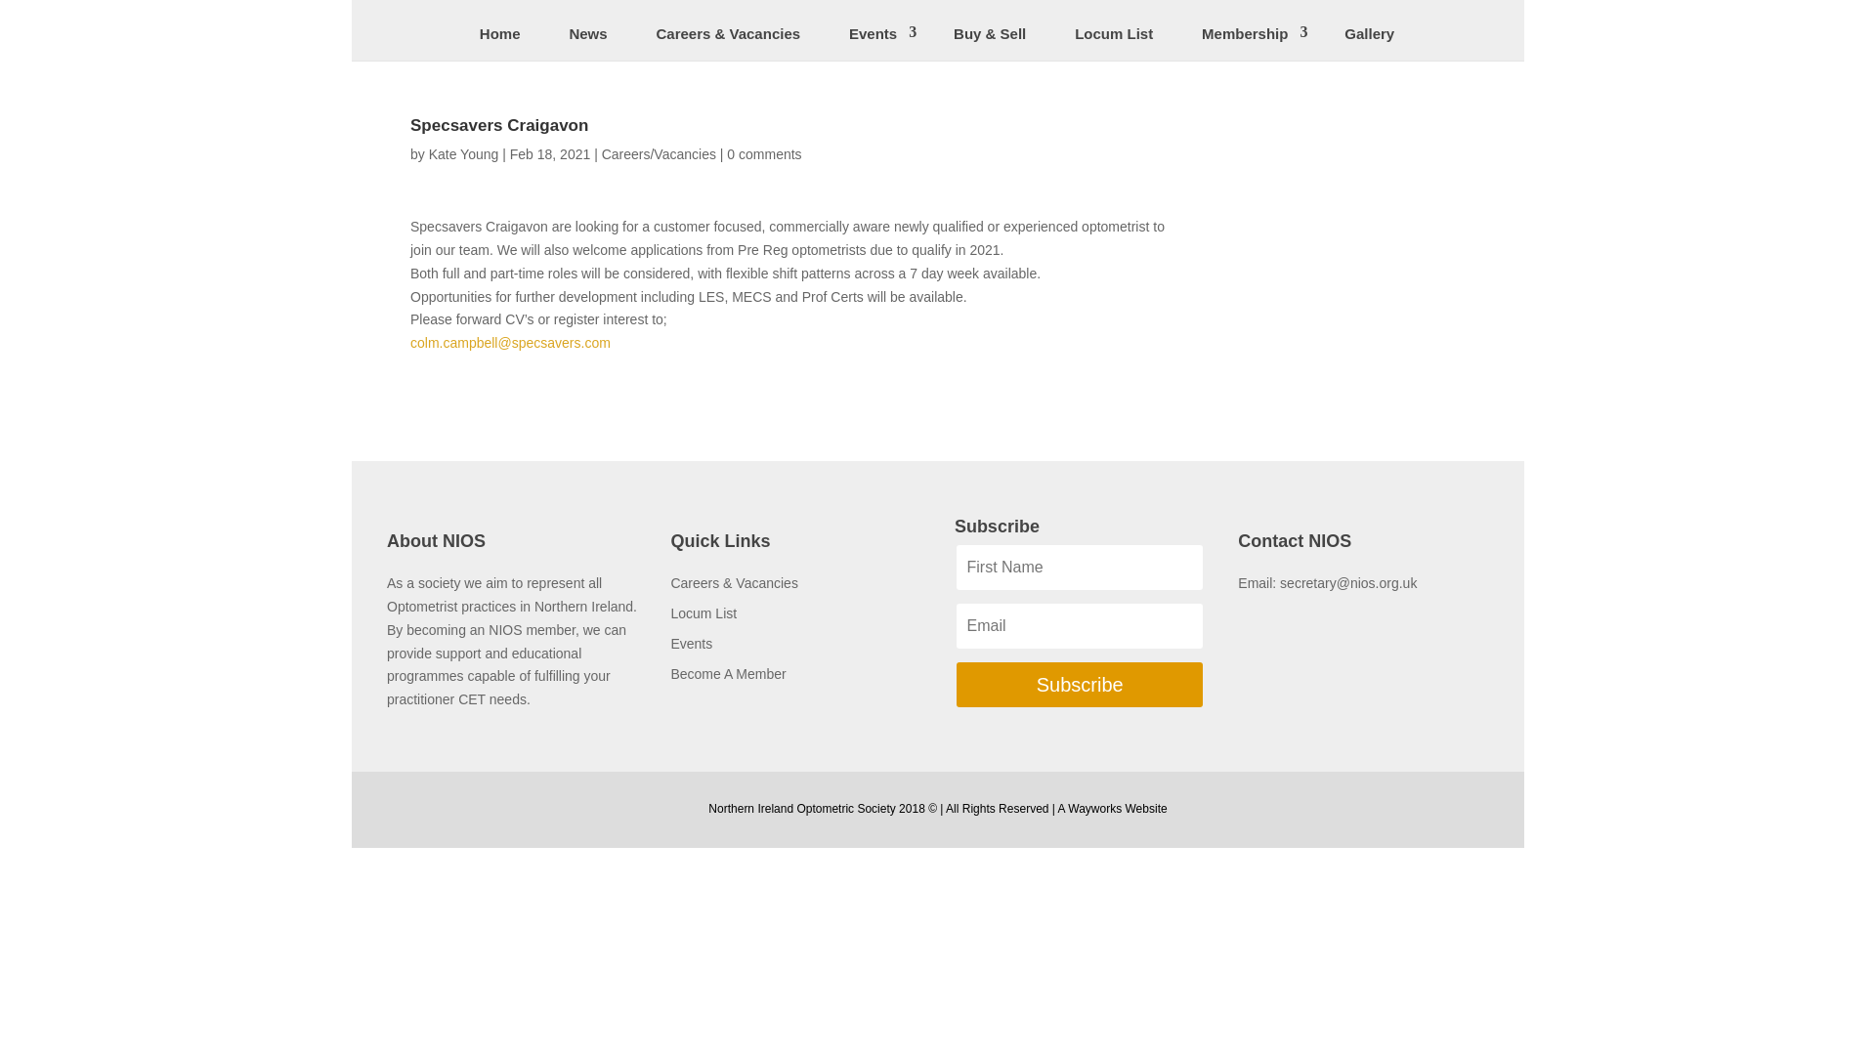  I want to click on Become A Member, so click(727, 673).